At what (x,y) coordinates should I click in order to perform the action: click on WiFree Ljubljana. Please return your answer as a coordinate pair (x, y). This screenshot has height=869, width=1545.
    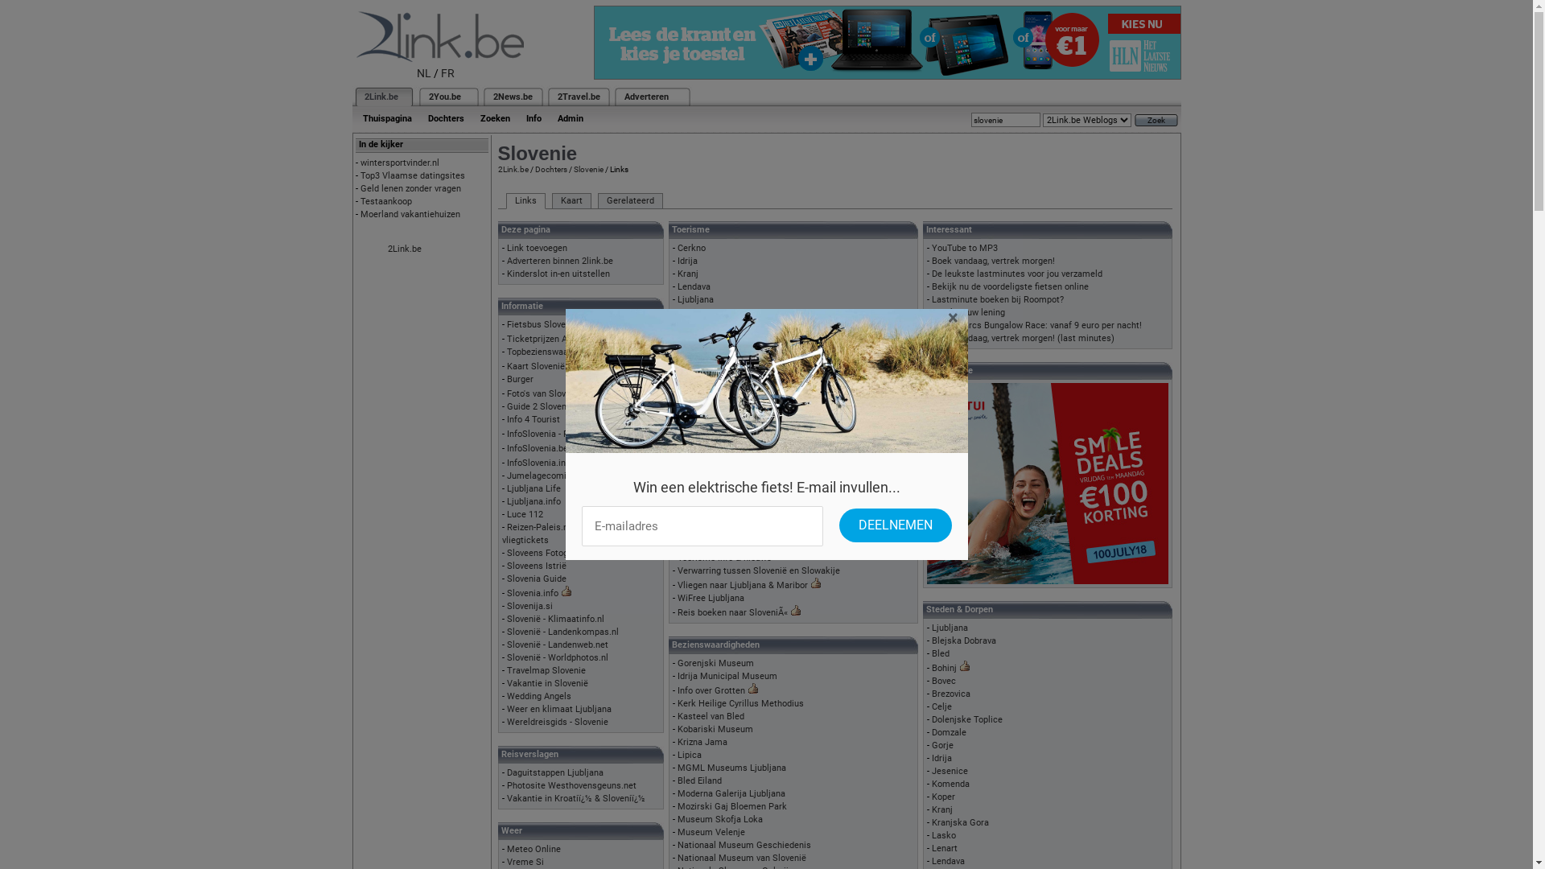
    Looking at the image, I should click on (711, 599).